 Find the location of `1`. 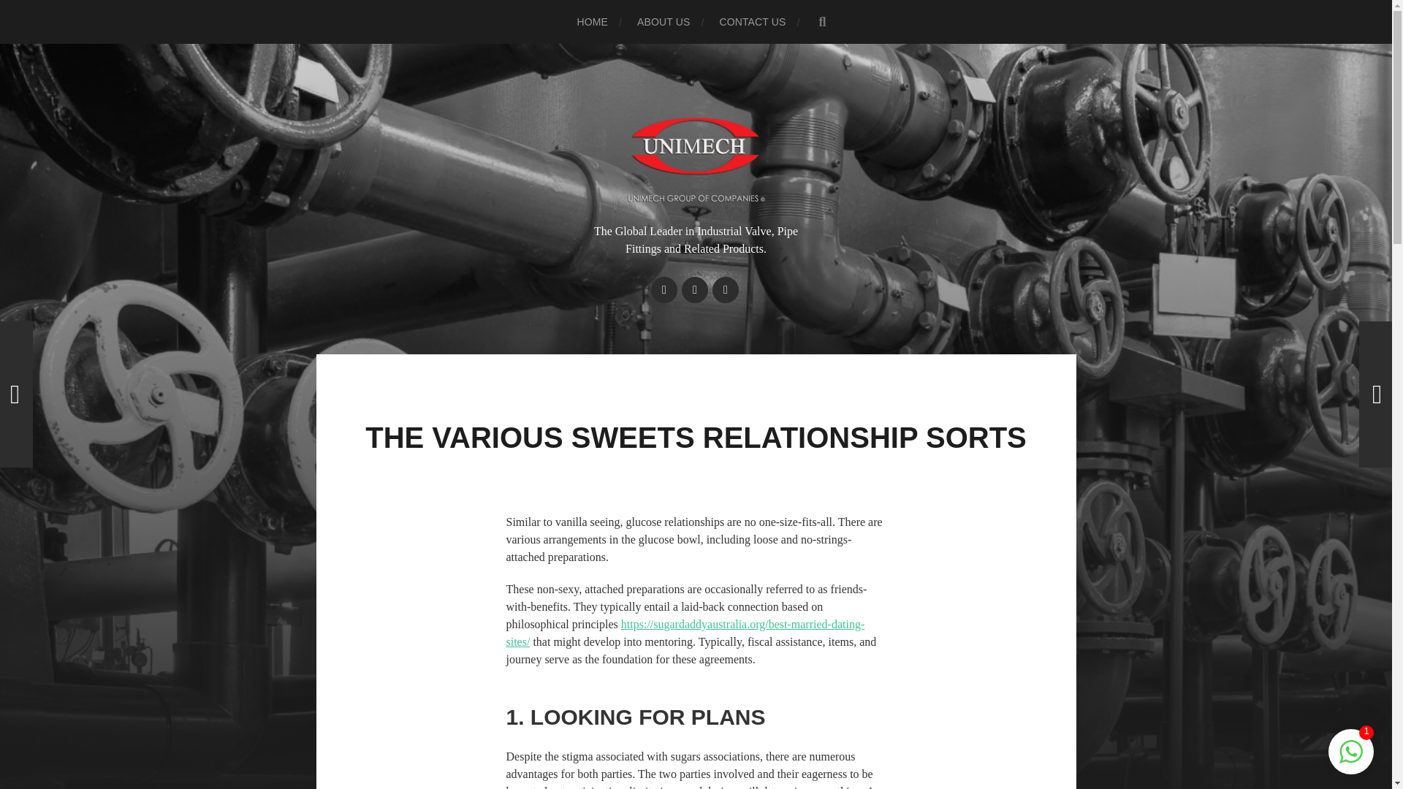

1 is located at coordinates (1350, 759).